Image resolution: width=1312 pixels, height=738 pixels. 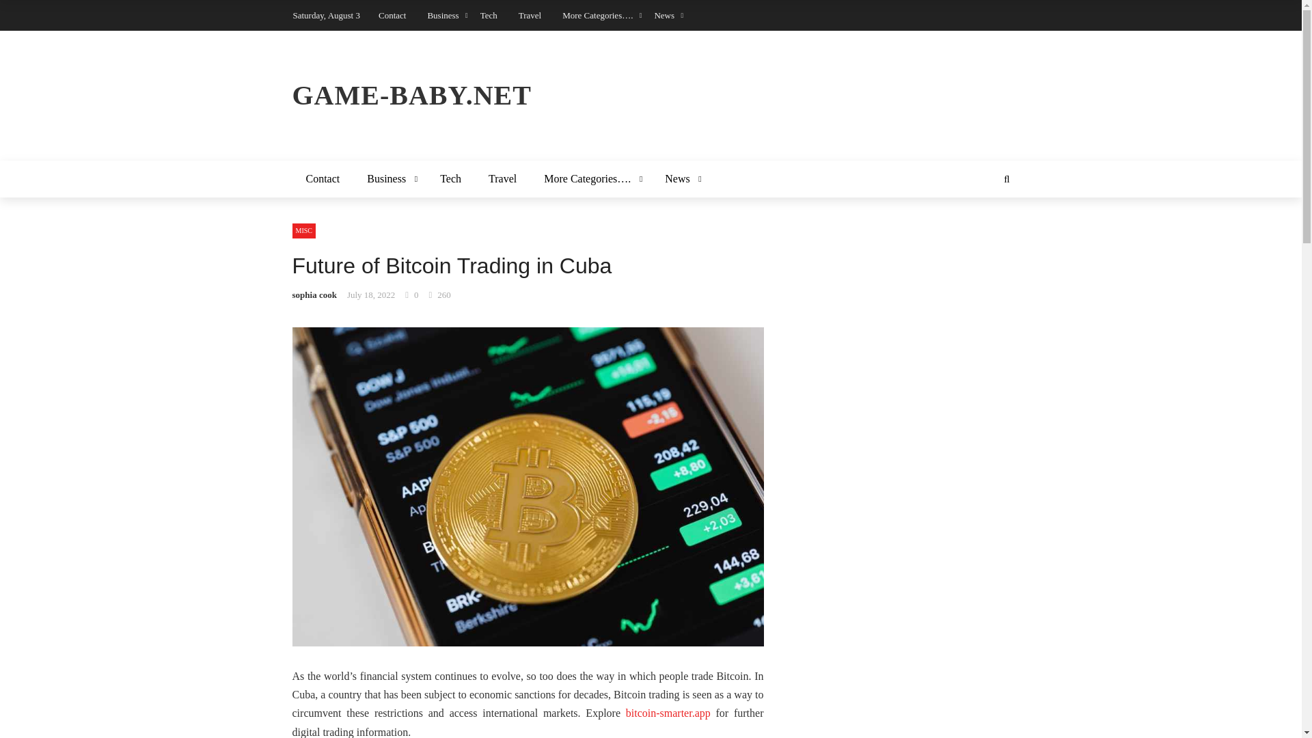 What do you see at coordinates (392, 15) in the screenshot?
I see `Contact` at bounding box center [392, 15].